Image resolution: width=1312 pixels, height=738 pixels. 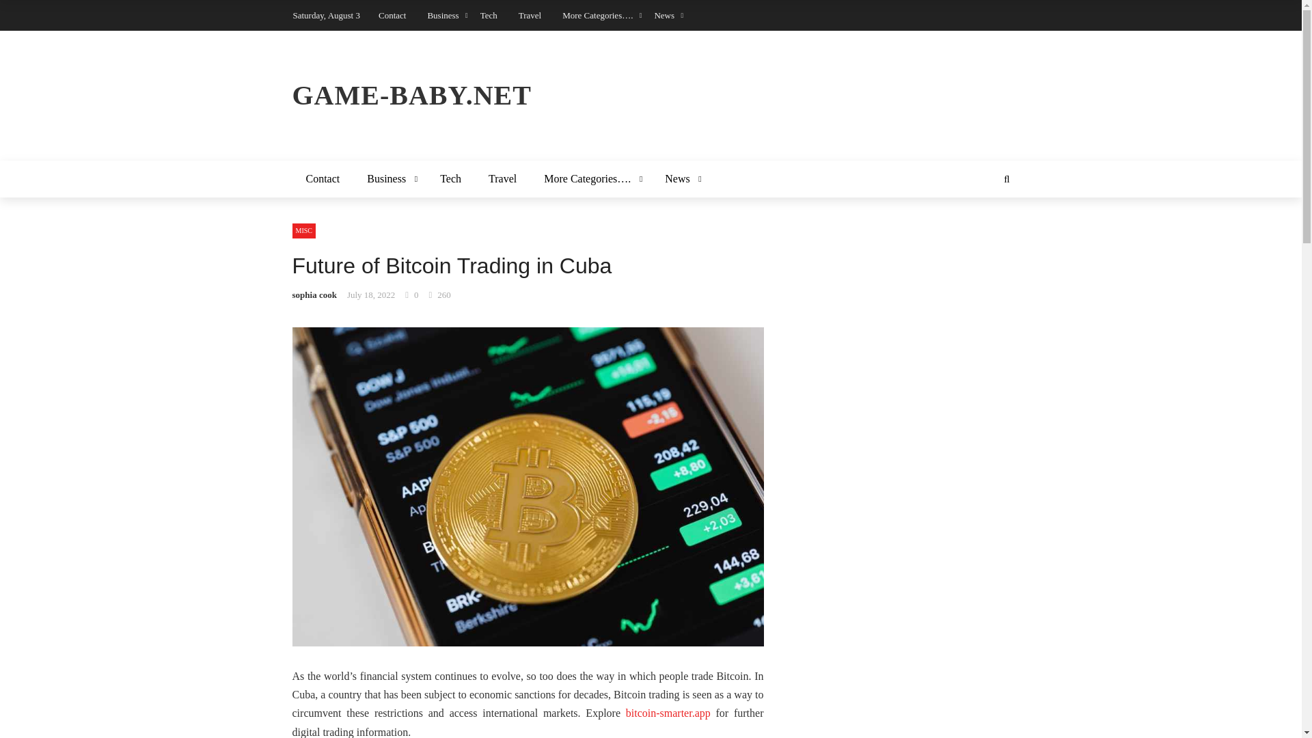 What do you see at coordinates (392, 15) in the screenshot?
I see `Contact` at bounding box center [392, 15].